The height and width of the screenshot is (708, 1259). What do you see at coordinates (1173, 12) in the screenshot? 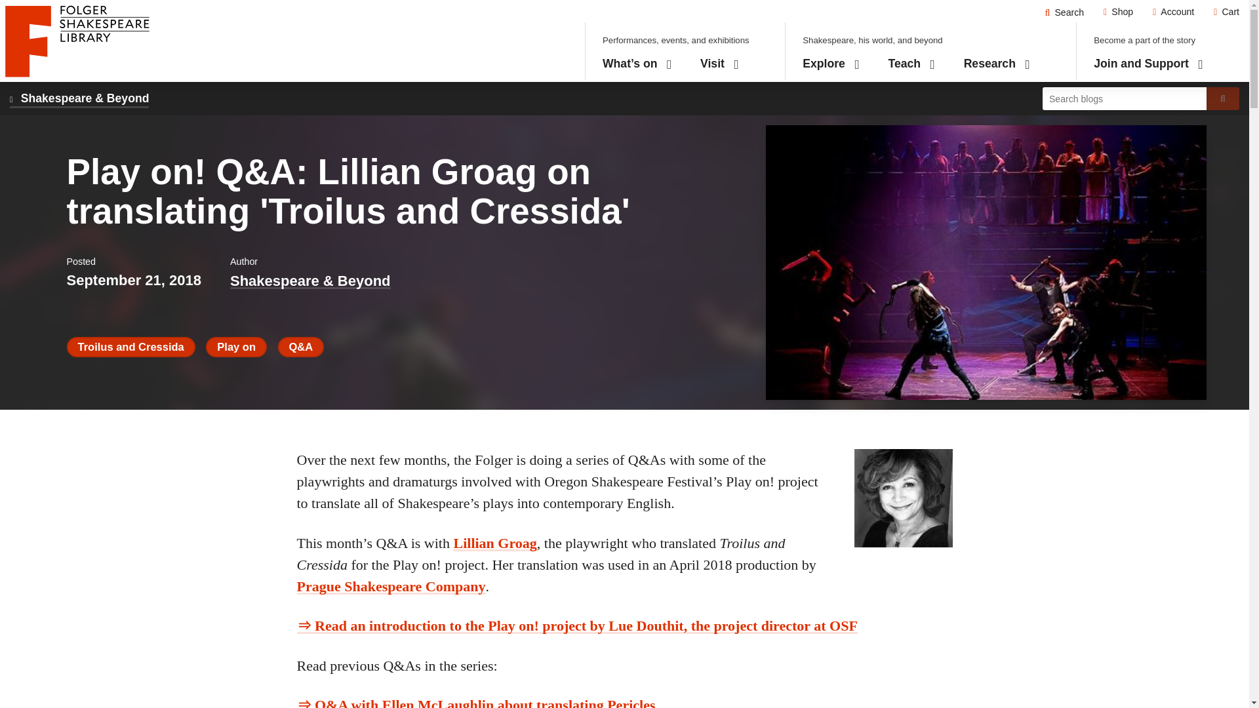
I see `Troilus and Cressida` at bounding box center [1173, 12].